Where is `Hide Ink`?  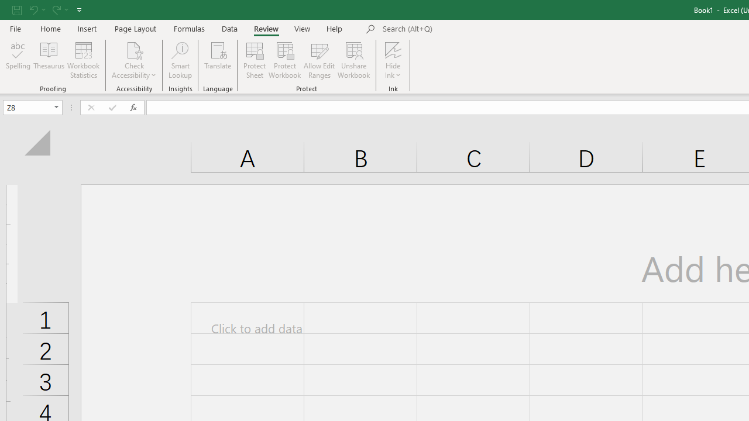
Hide Ink is located at coordinates (393, 60).